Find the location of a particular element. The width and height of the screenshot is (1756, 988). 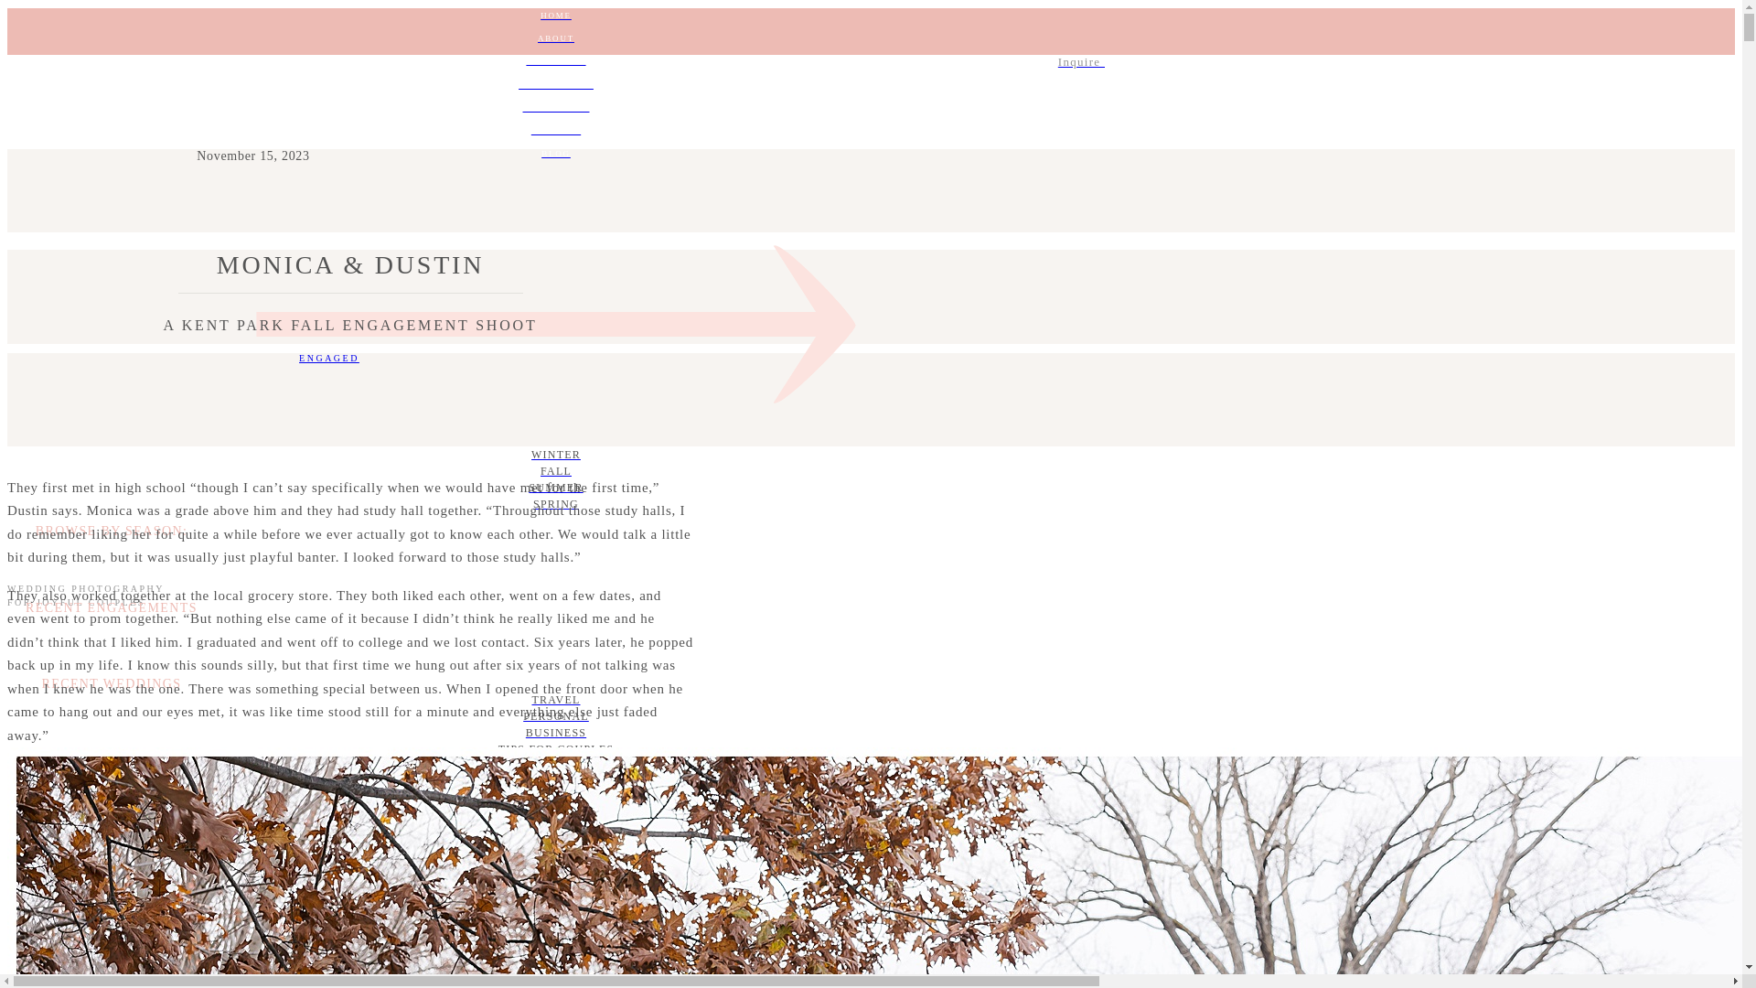

BLOG is located at coordinates (555, 154).